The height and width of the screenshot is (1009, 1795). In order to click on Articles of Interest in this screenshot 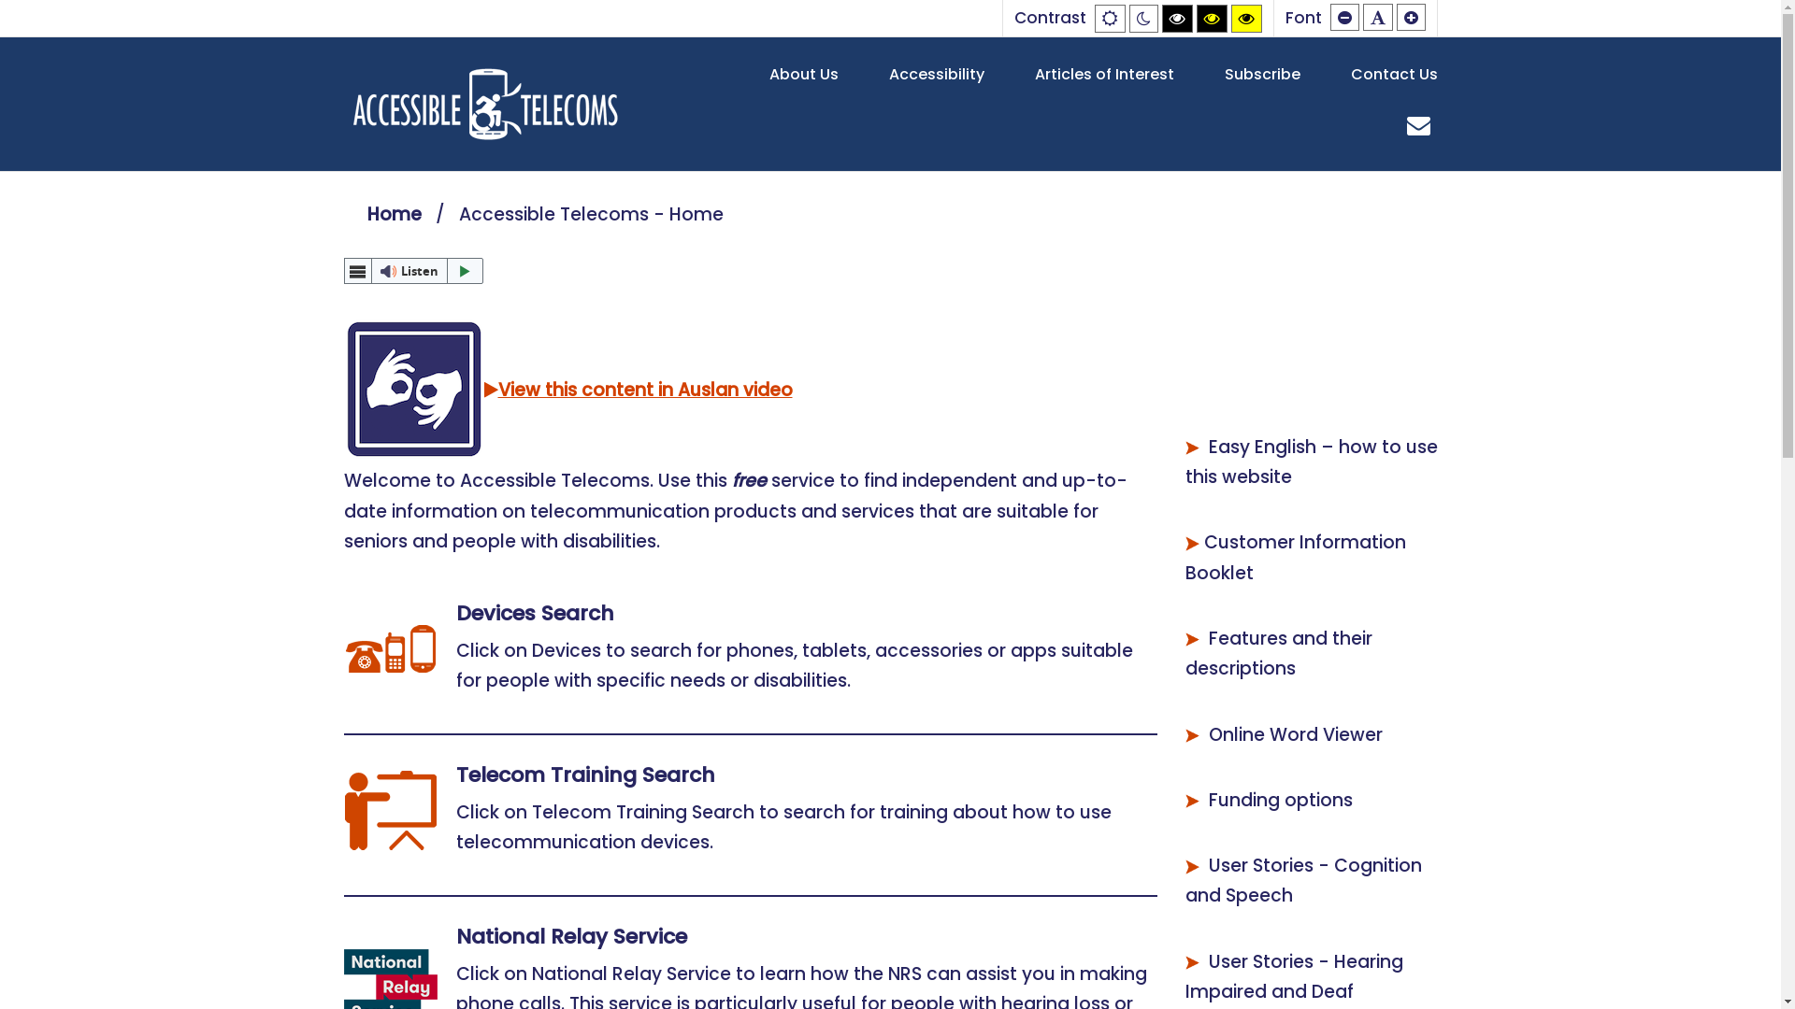, I will do `click(1103, 75)`.